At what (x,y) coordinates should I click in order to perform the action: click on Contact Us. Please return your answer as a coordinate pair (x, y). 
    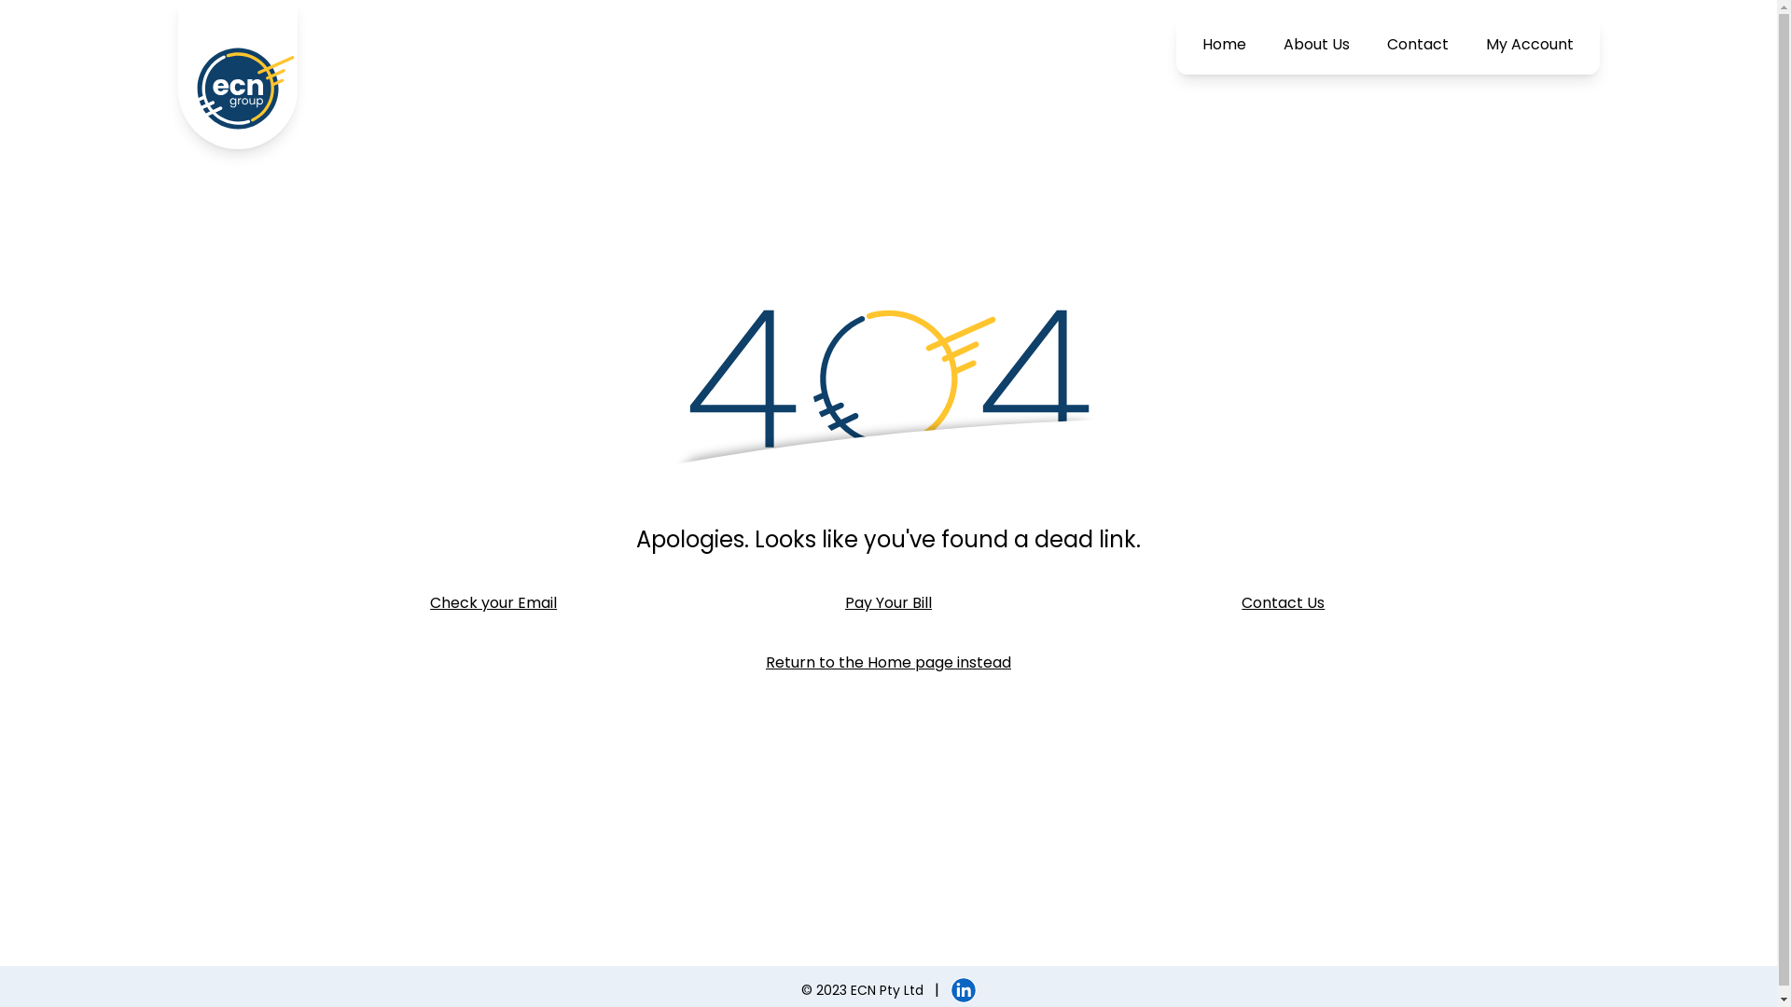
    Looking at the image, I should click on (1284, 602).